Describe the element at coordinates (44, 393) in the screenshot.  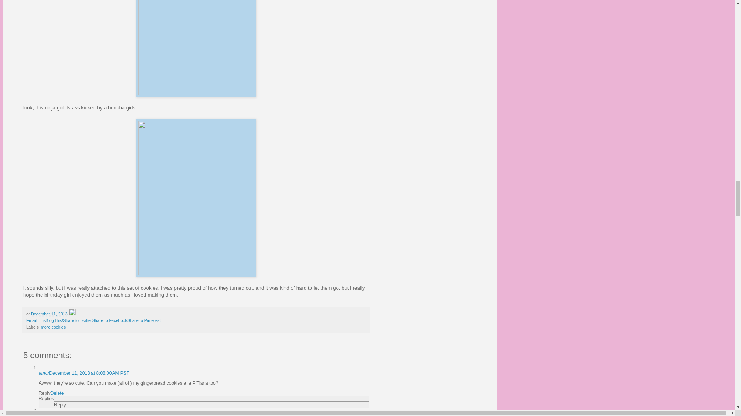
I see `Reply` at that location.